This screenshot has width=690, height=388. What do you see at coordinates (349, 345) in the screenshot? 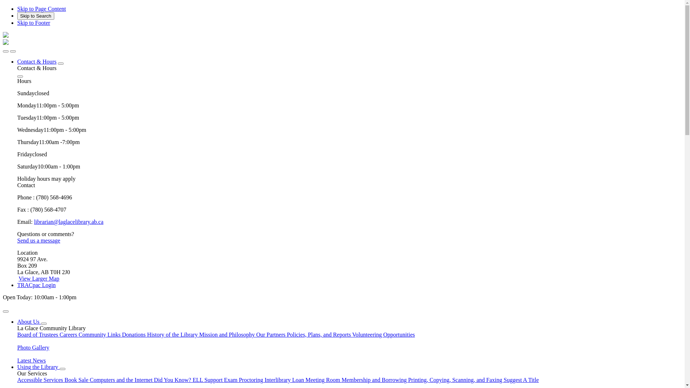
I see `Photo Gallery` at bounding box center [349, 345].